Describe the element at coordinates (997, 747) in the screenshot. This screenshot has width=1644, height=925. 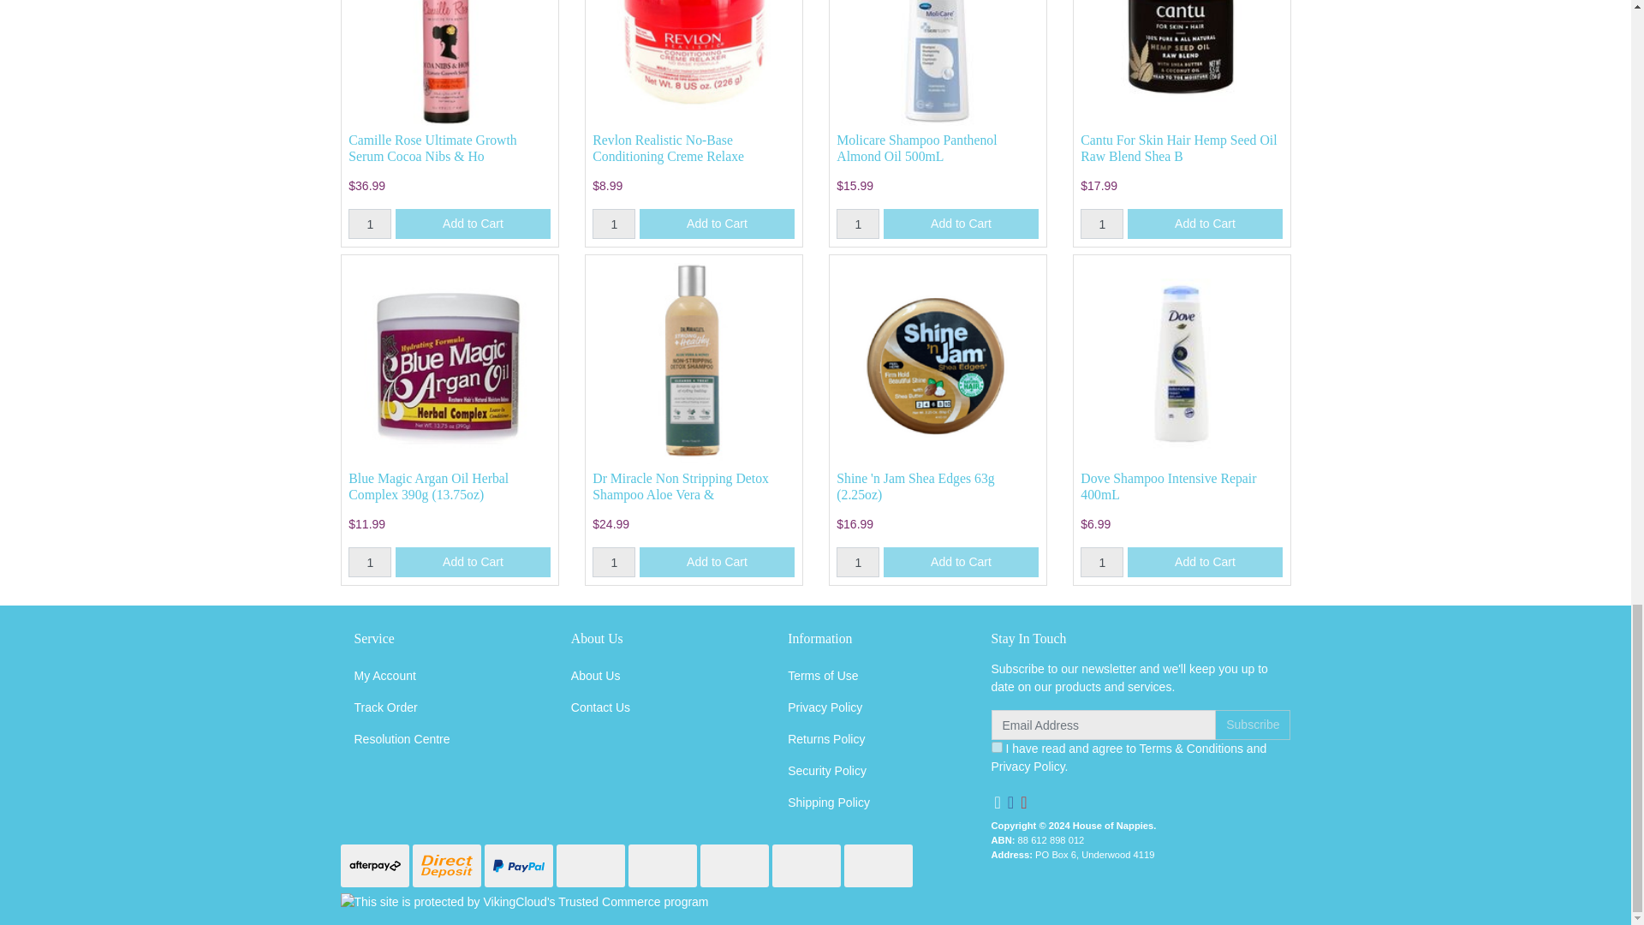
I see `y` at that location.